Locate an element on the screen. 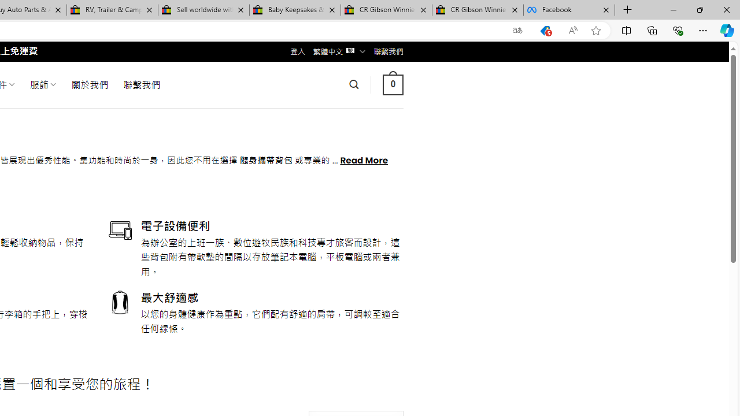 This screenshot has width=740, height=416.  0  is located at coordinates (393, 84).